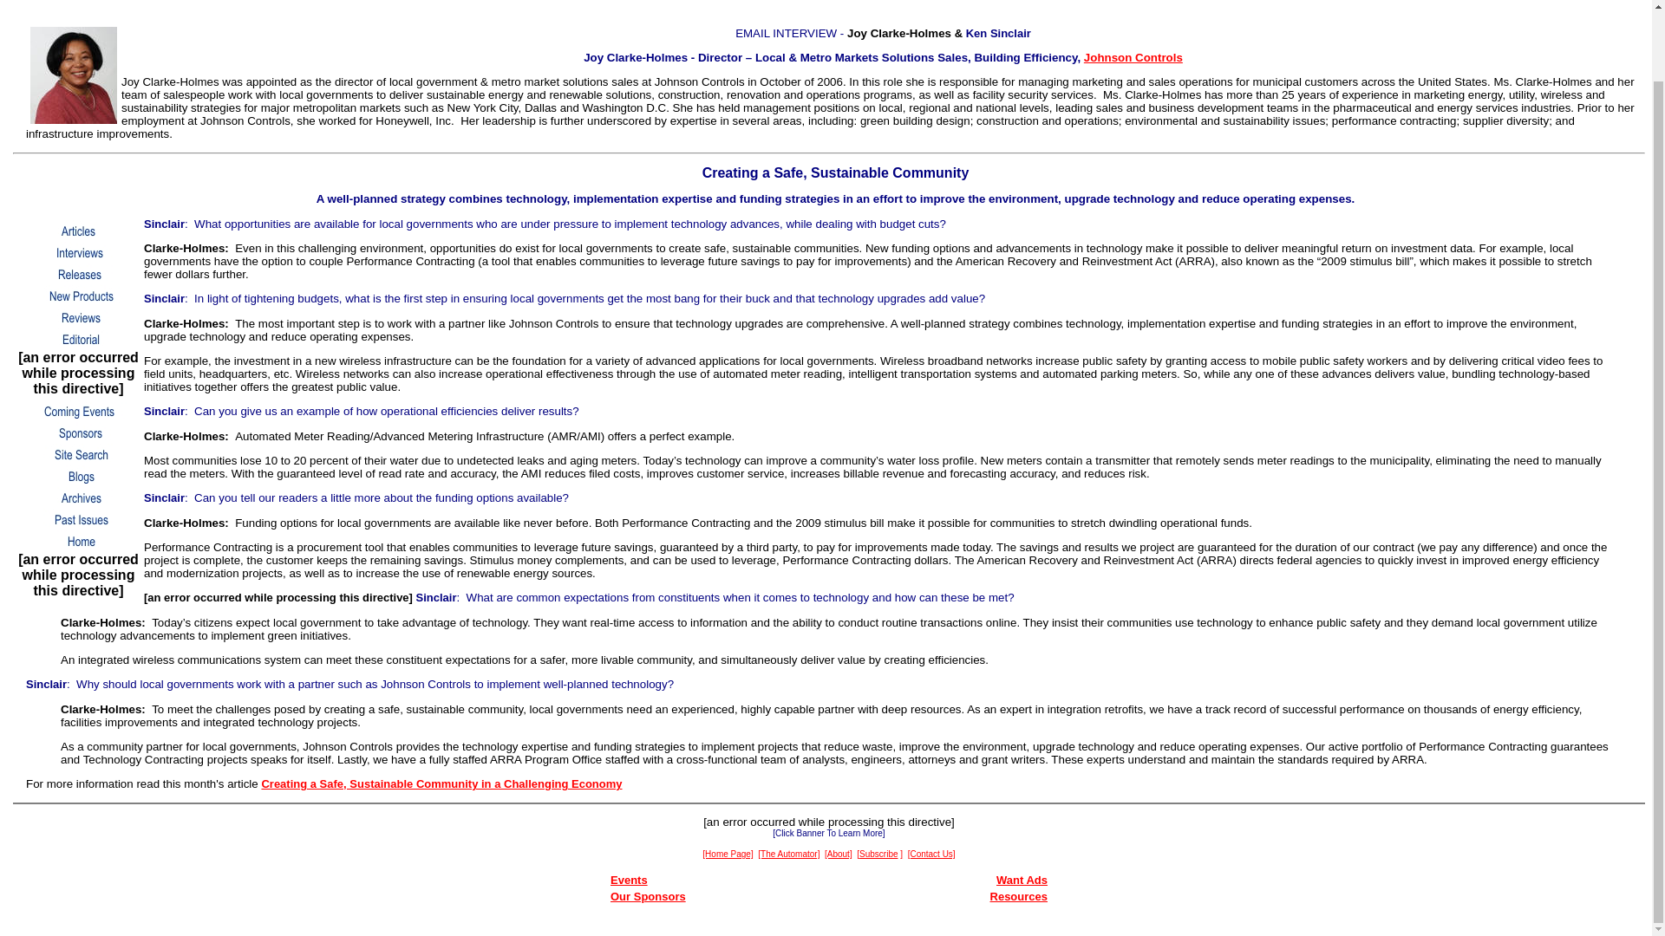 The width and height of the screenshot is (1665, 936). Describe the element at coordinates (1133, 57) in the screenshot. I see `Johnson Controls` at that location.